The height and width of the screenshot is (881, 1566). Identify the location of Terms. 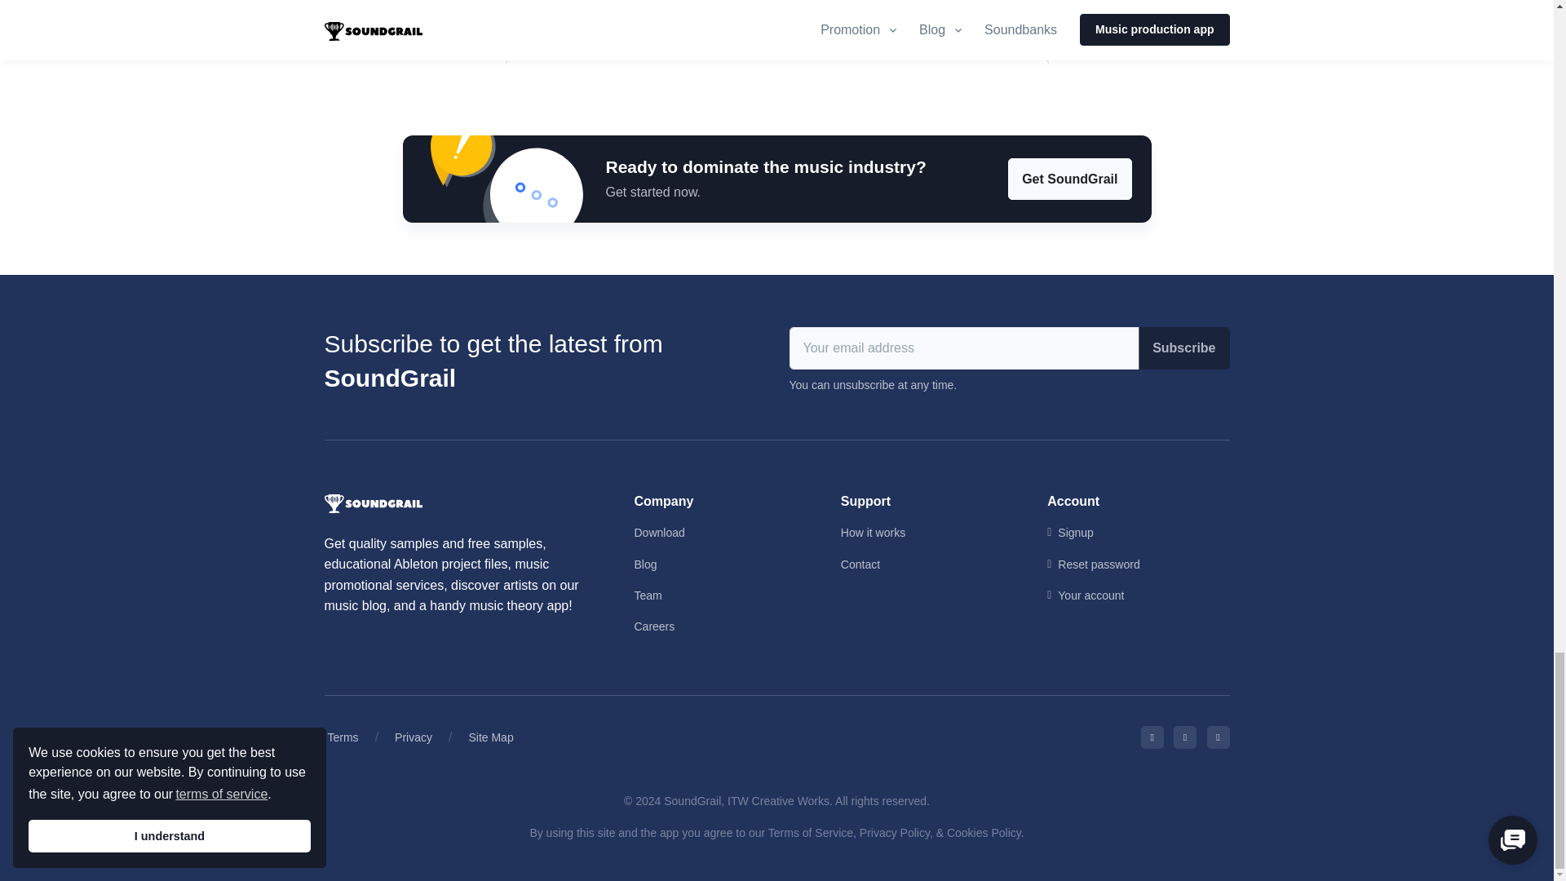
(343, 737).